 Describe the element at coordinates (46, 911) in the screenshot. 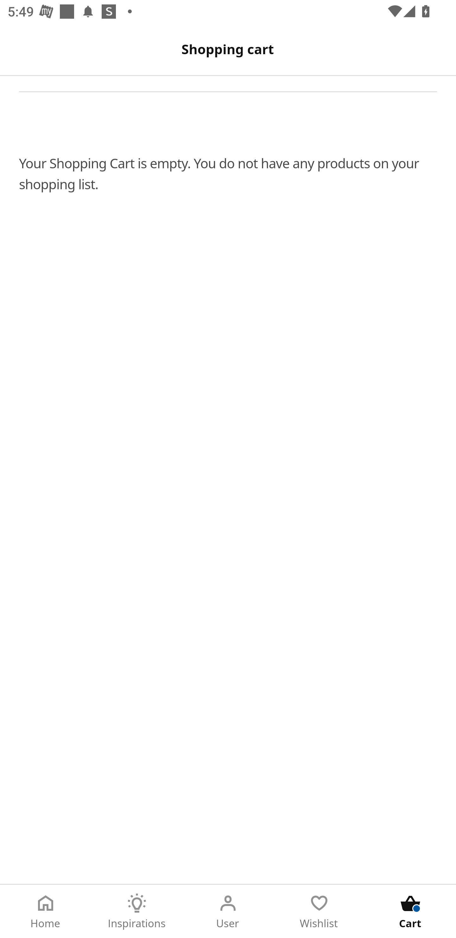

I see `Home
Tab 1 of 5` at that location.